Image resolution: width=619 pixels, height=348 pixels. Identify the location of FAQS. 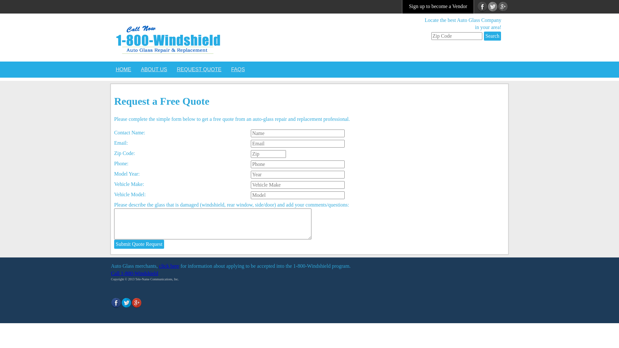
(238, 70).